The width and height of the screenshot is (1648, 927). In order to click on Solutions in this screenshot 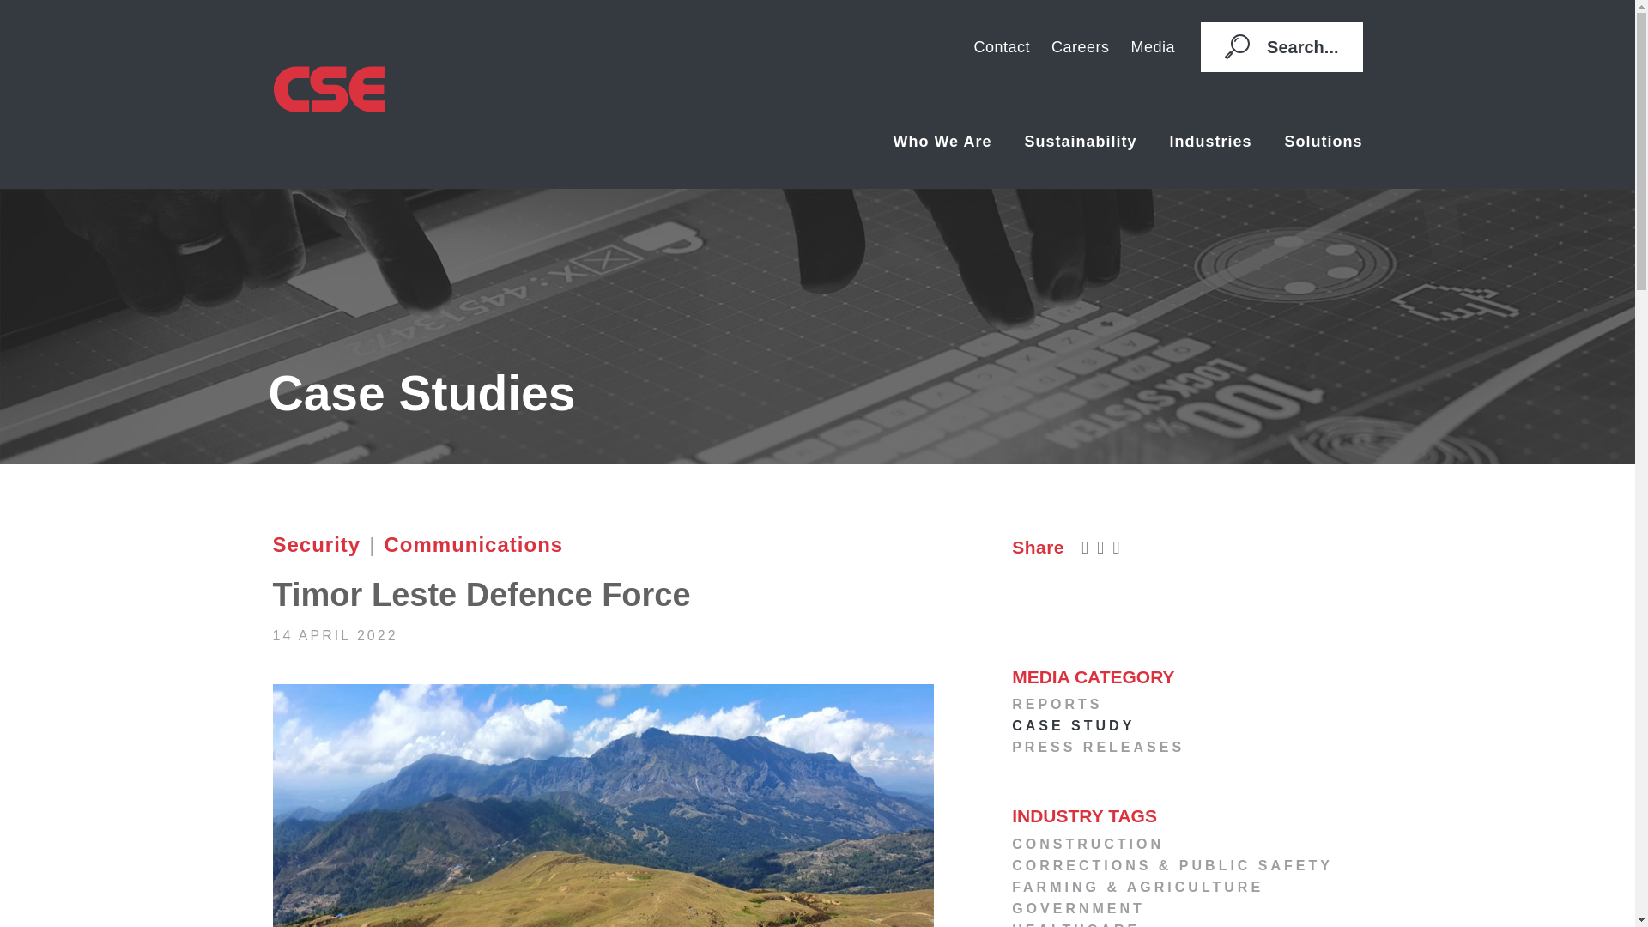, I will do `click(1324, 142)`.